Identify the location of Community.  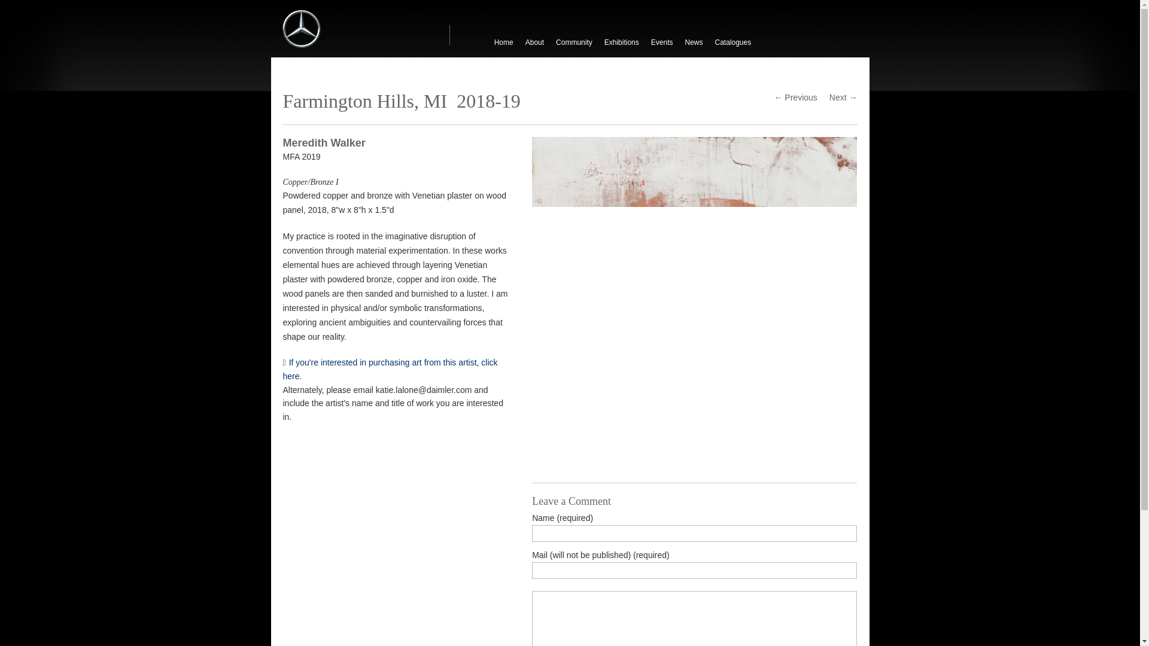
(574, 42).